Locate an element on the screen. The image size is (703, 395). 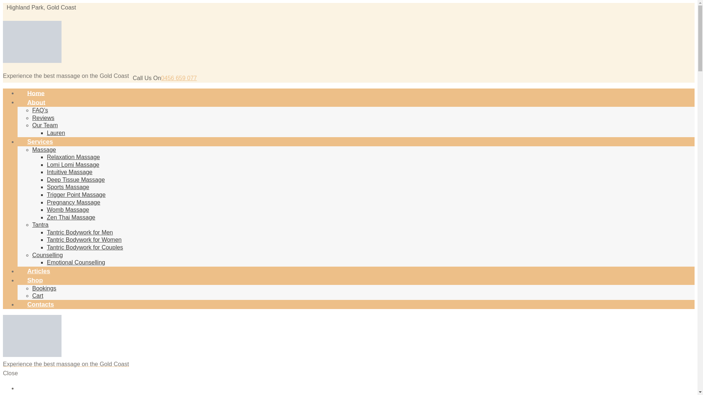
Experience the best massage on the Gold Coast is located at coordinates (32, 61).